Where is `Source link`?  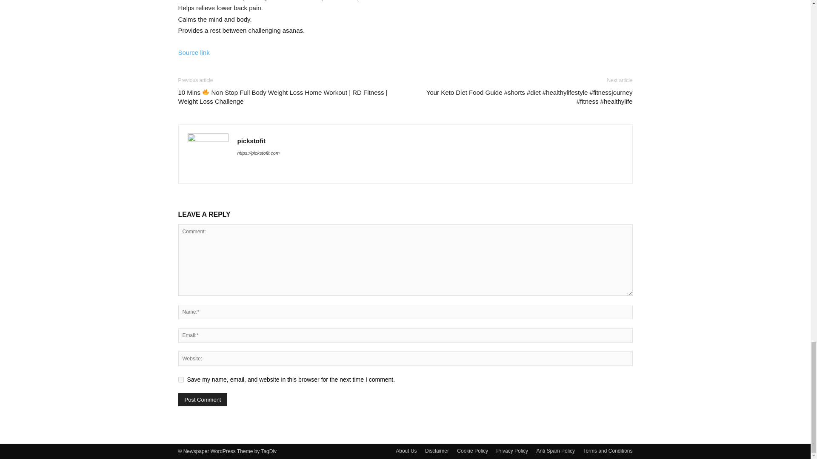
Source link is located at coordinates (193, 52).